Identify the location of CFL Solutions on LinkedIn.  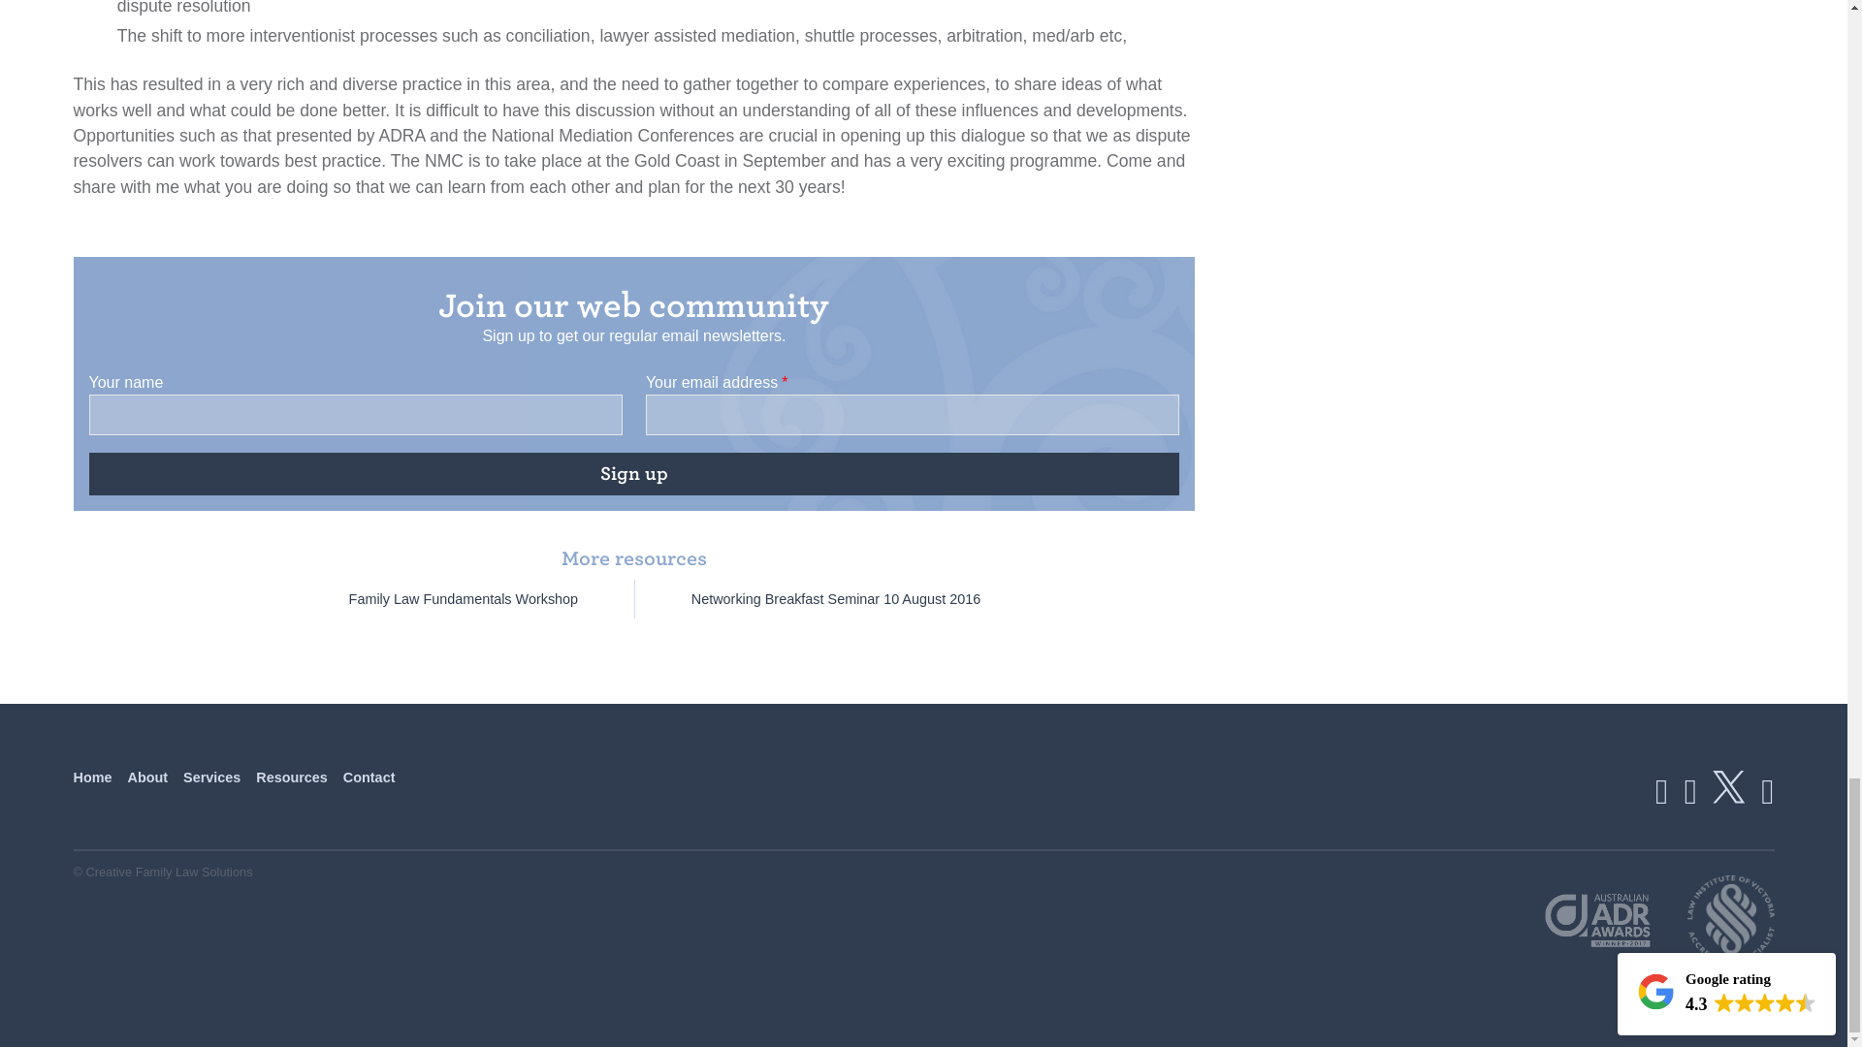
(1690, 791).